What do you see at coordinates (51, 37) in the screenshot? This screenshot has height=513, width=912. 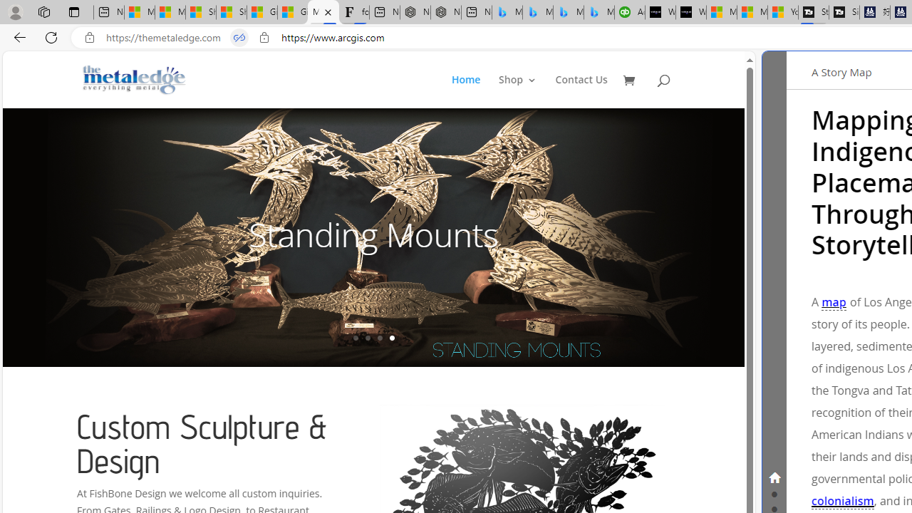 I see `Refresh` at bounding box center [51, 37].